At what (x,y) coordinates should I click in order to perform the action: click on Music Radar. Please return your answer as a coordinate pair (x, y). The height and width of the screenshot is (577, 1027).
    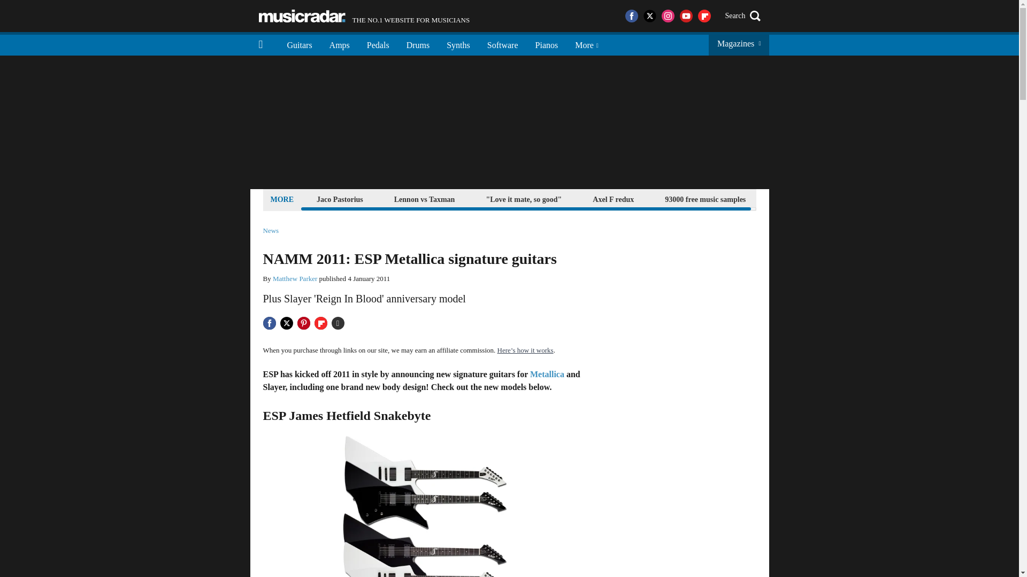
    Looking at the image, I should click on (302, 16).